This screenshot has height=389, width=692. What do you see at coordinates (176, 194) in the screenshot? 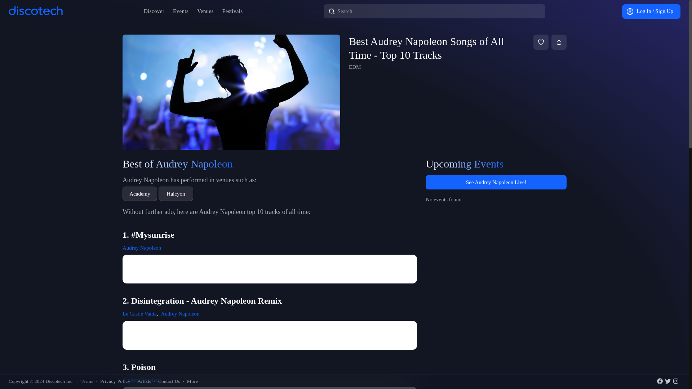
I see `Halcyon` at bounding box center [176, 194].